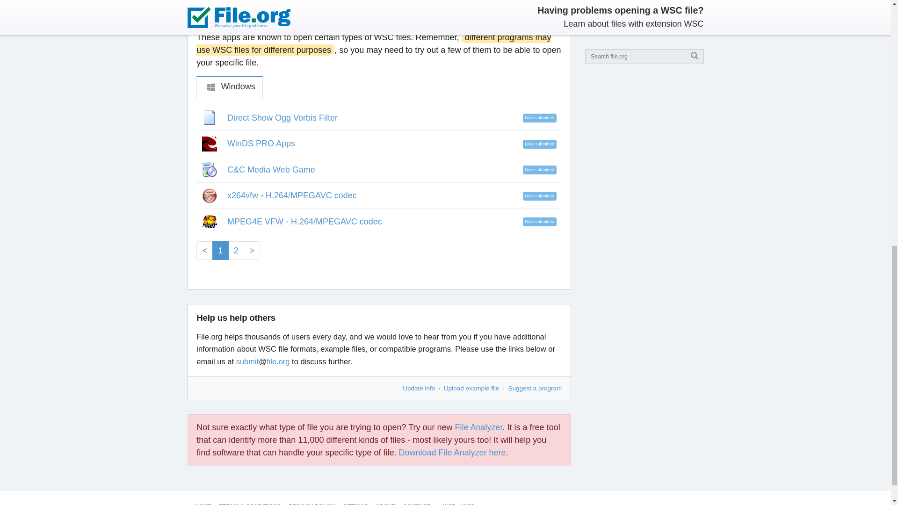 This screenshot has width=898, height=505. What do you see at coordinates (418, 388) in the screenshot?
I see `Update info` at bounding box center [418, 388].